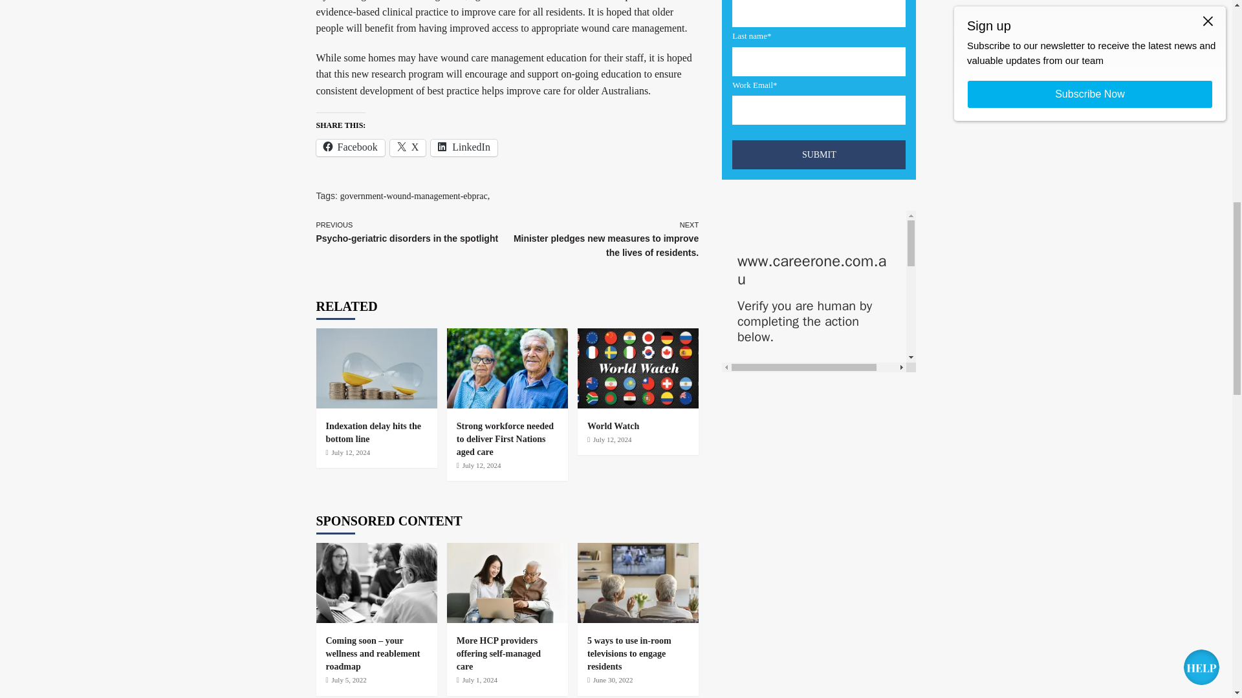 The width and height of the screenshot is (1242, 698). What do you see at coordinates (411, 233) in the screenshot?
I see `LinkedIn` at bounding box center [411, 233].